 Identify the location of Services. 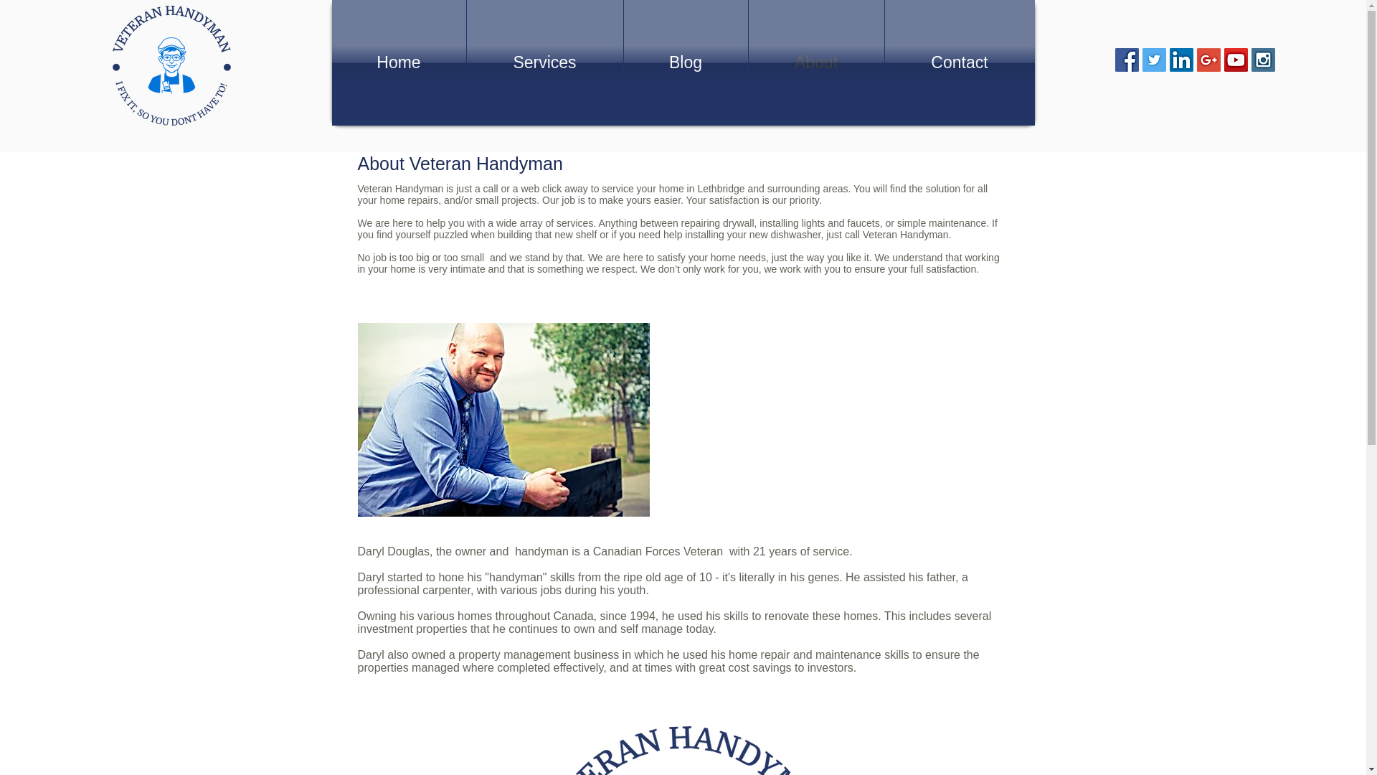
(544, 62).